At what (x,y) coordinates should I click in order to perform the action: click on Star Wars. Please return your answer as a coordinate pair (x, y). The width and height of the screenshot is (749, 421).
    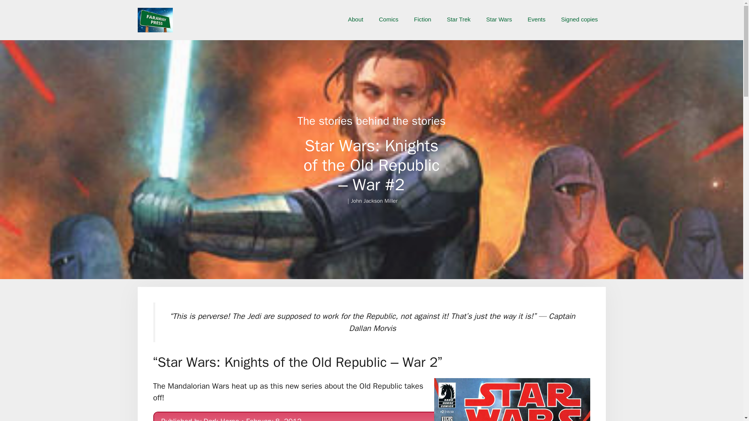
    Looking at the image, I should click on (499, 19).